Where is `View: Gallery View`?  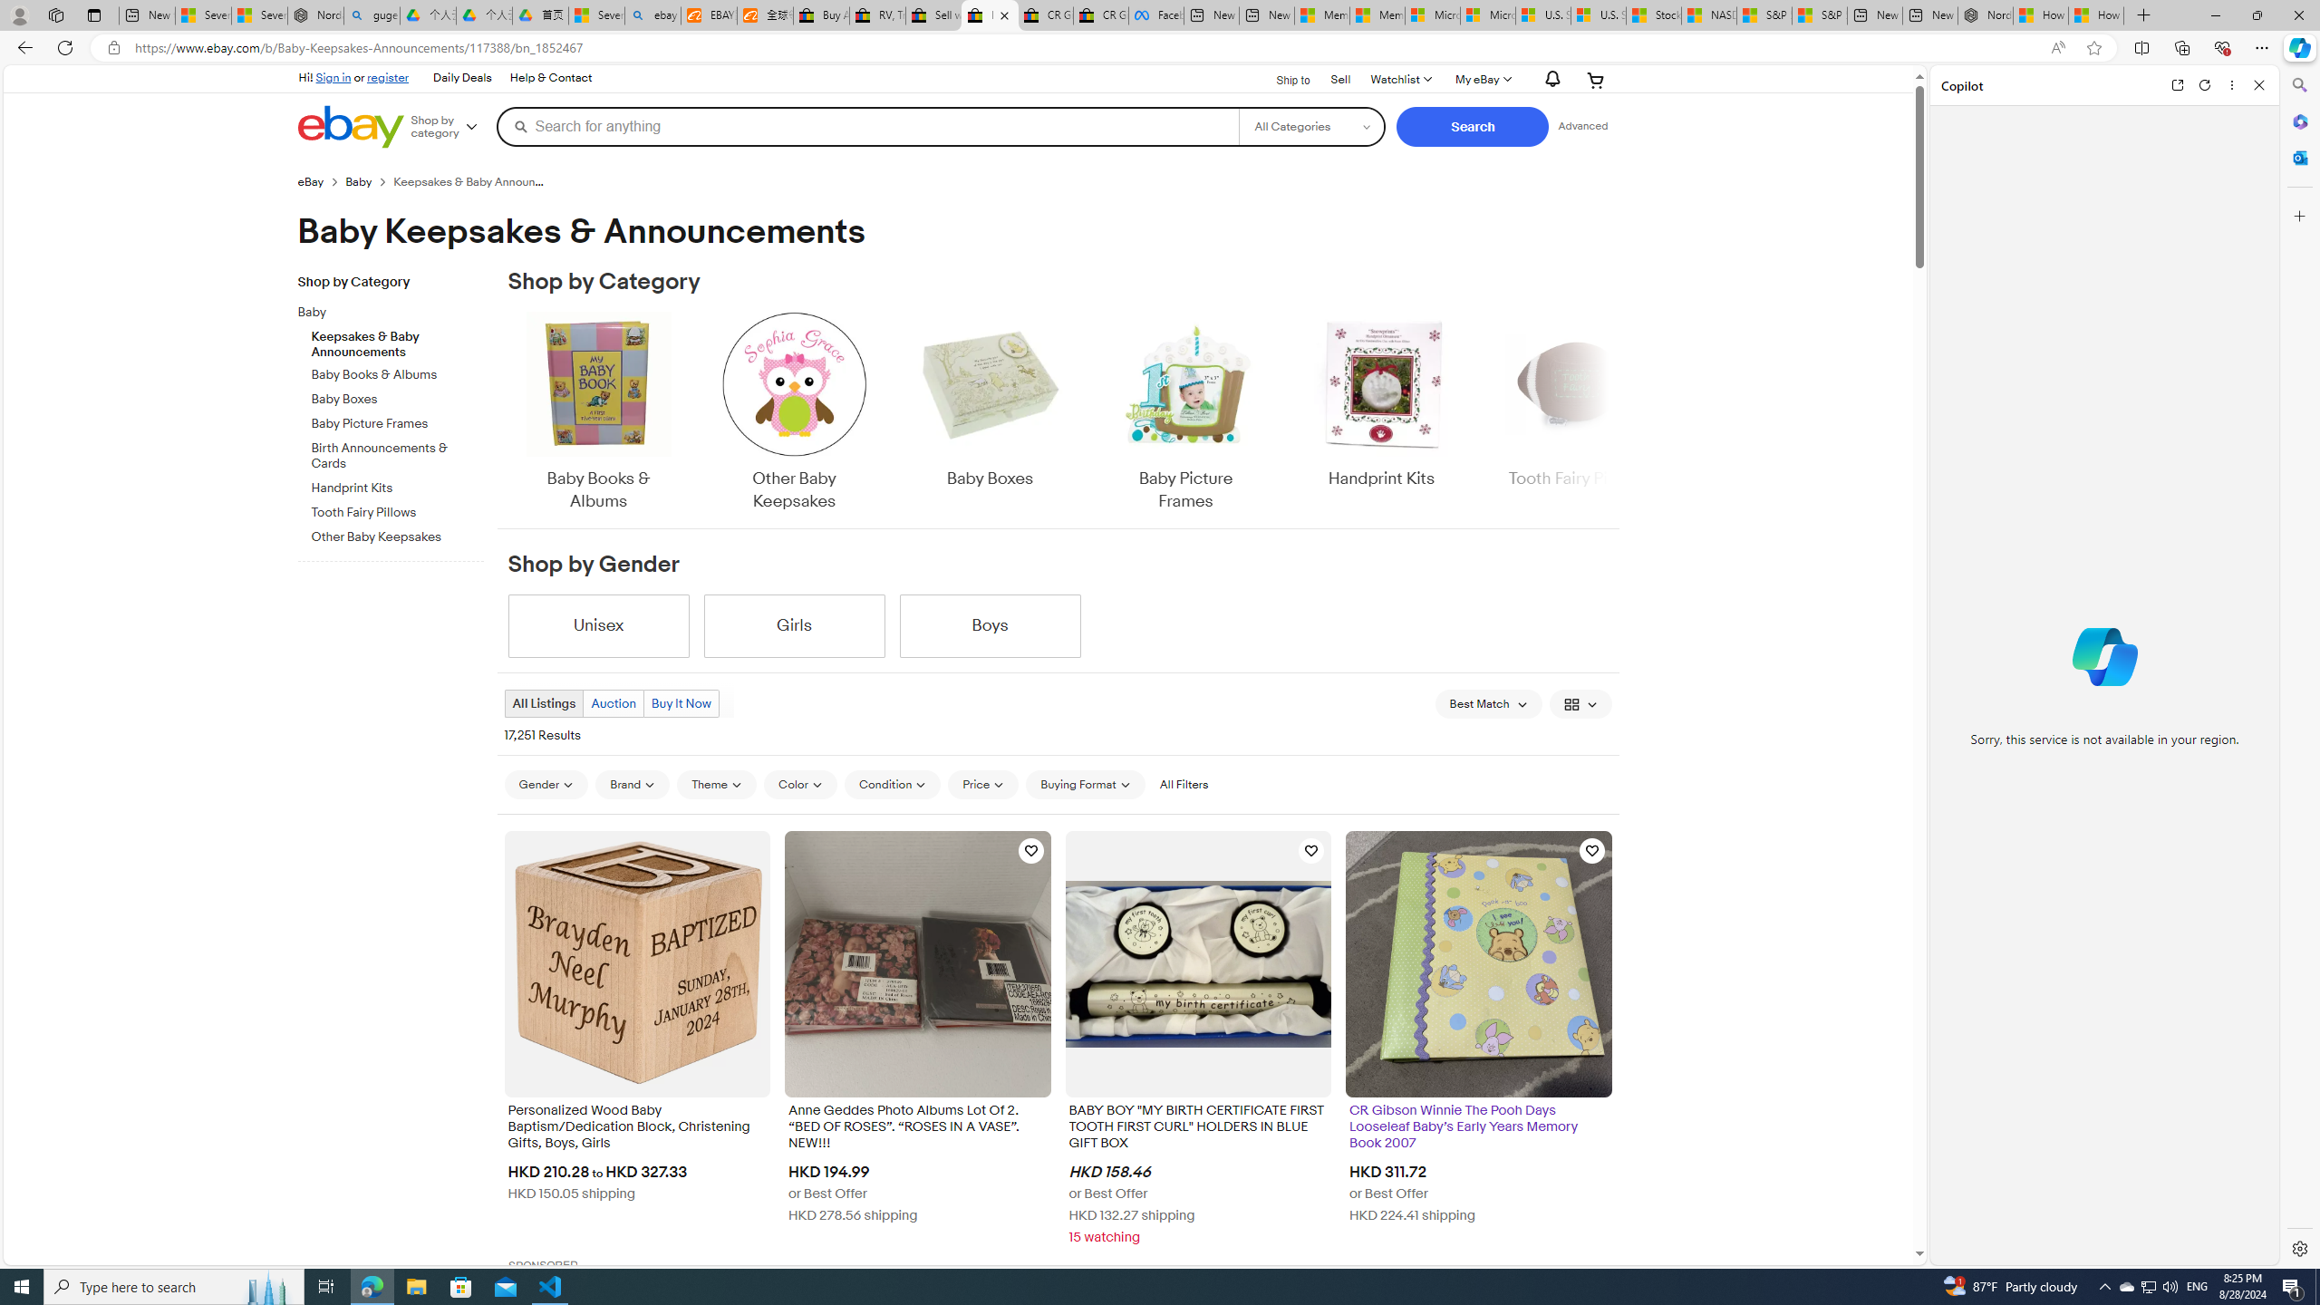
View: Gallery View is located at coordinates (1580, 703).